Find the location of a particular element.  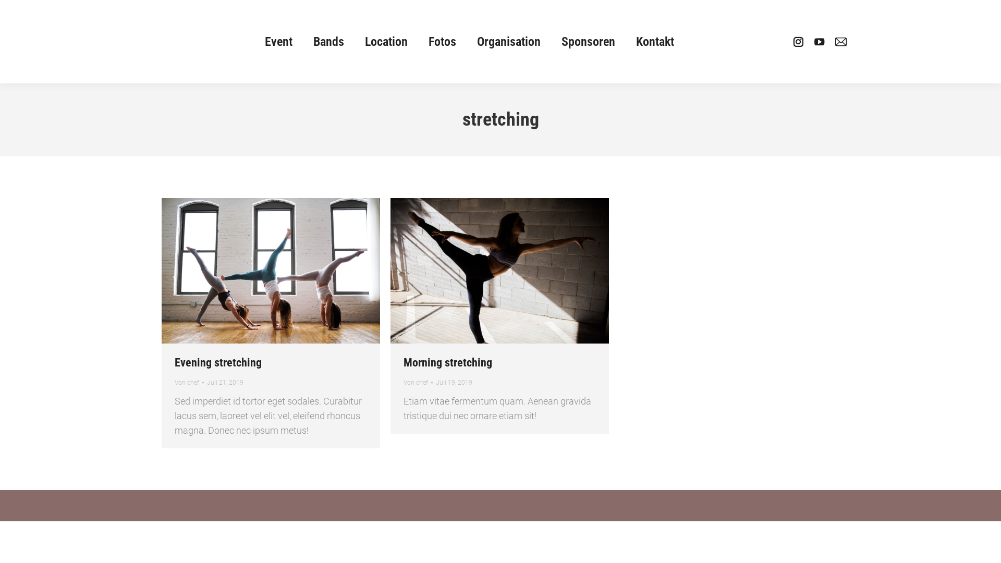

Juli 21, 2019 is located at coordinates (225, 383).